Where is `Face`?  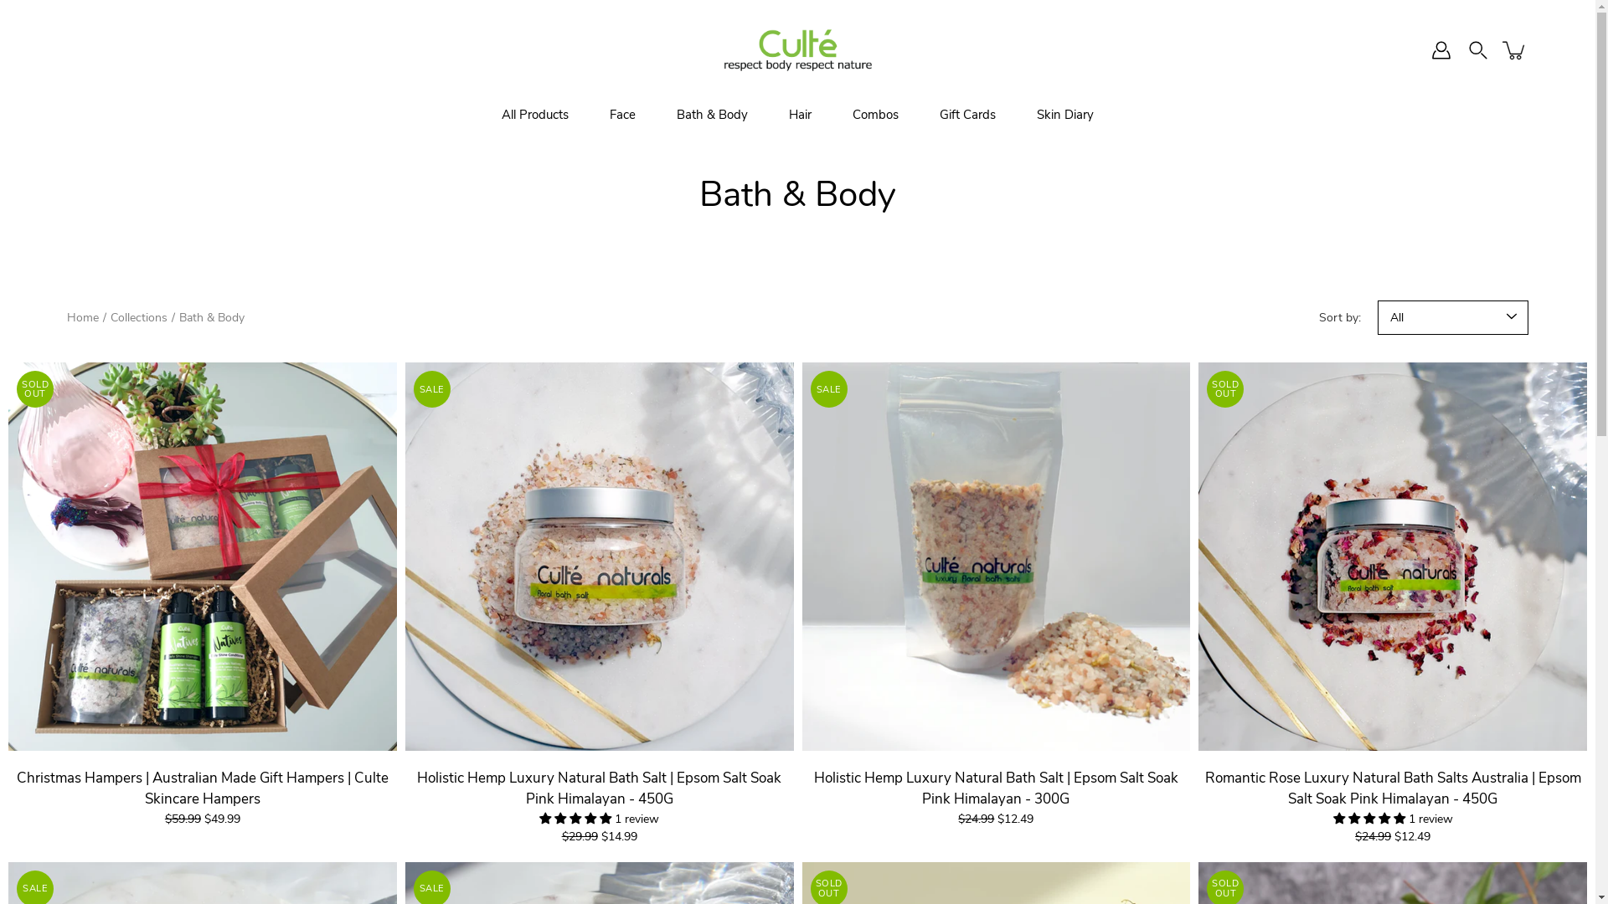 Face is located at coordinates (623, 116).